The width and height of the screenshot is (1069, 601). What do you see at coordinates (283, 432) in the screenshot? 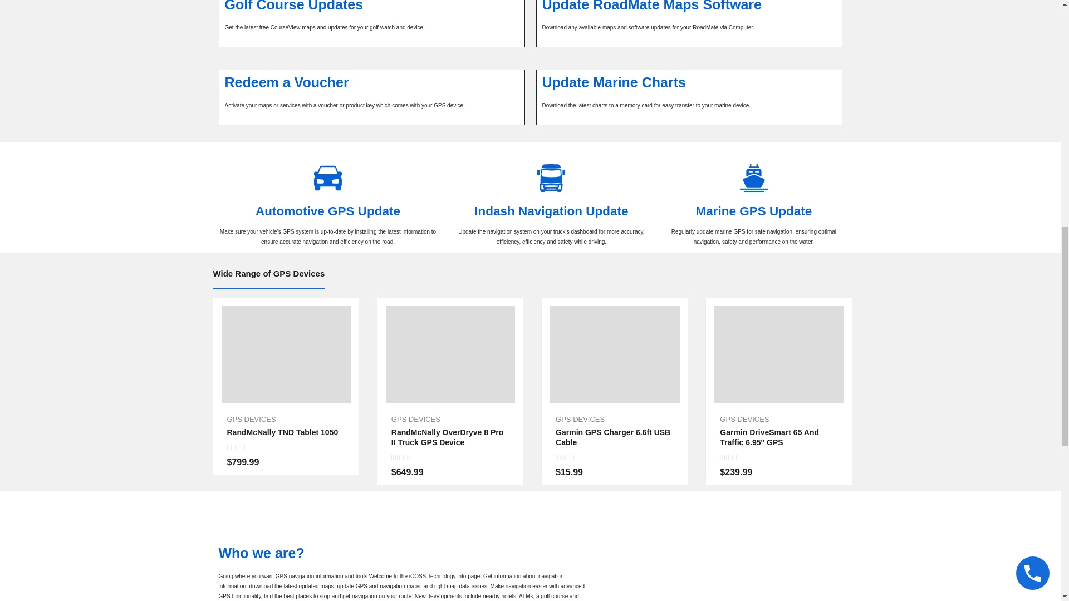
I see `RandMcNally TND Tablet 1050` at bounding box center [283, 432].